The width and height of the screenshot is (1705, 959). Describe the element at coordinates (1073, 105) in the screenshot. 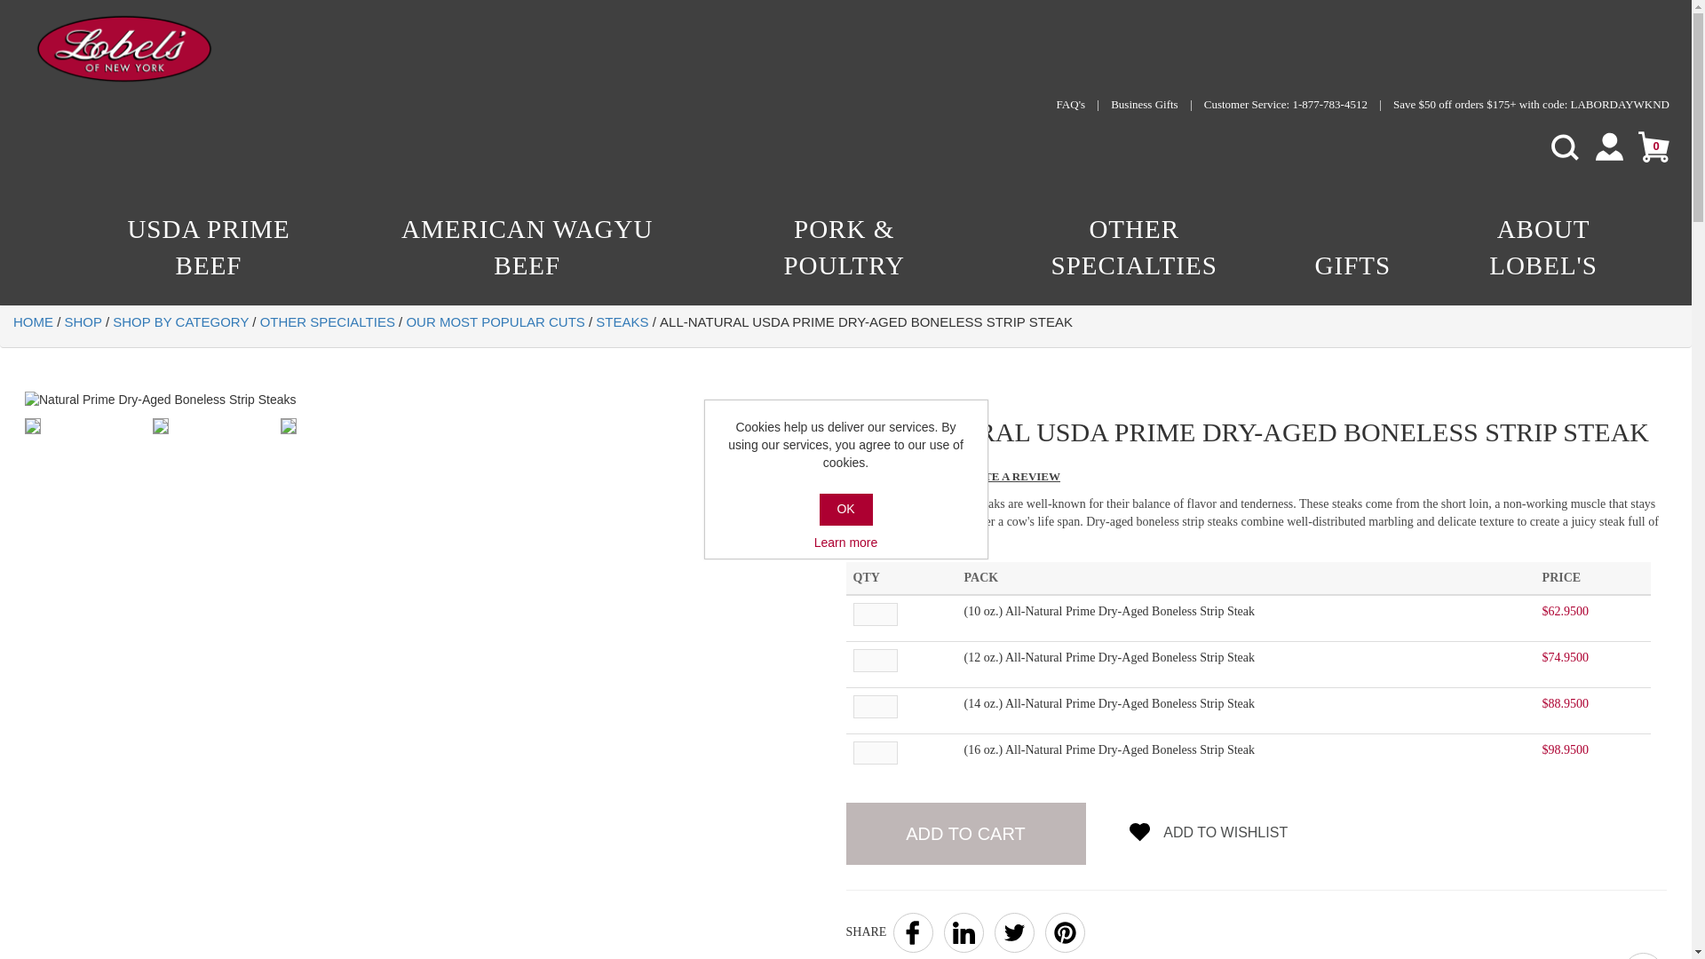

I see `FAQ's` at that location.